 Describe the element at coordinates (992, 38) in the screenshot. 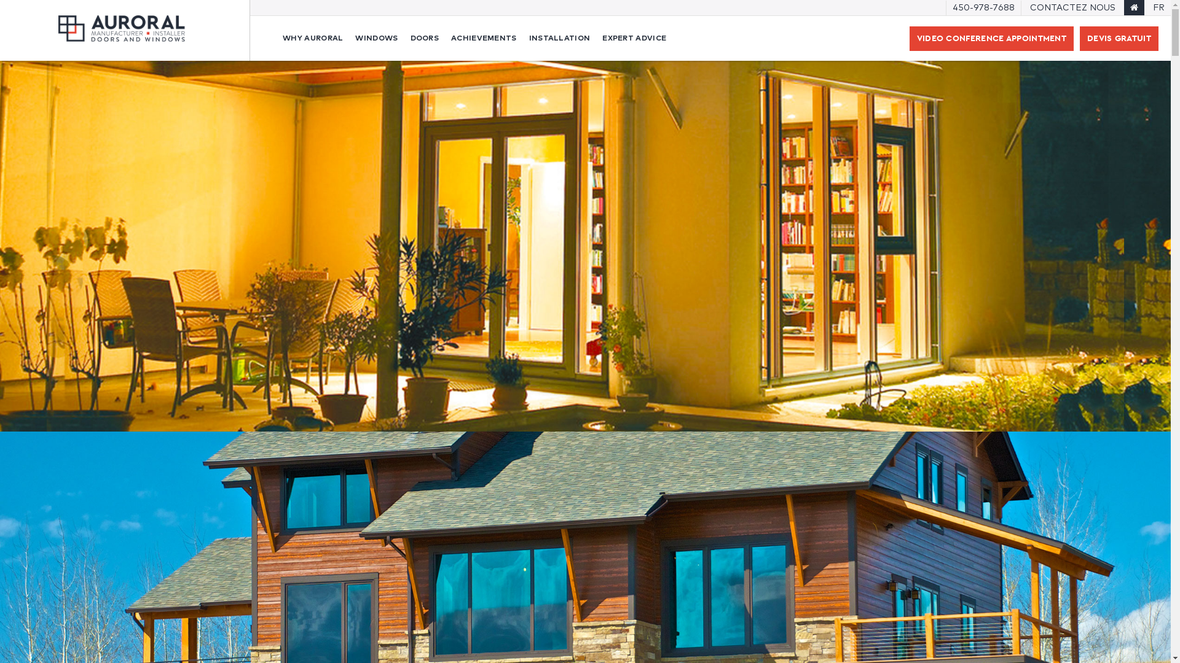

I see `VIDEO CONFERENCE APPOINTMENT` at that location.